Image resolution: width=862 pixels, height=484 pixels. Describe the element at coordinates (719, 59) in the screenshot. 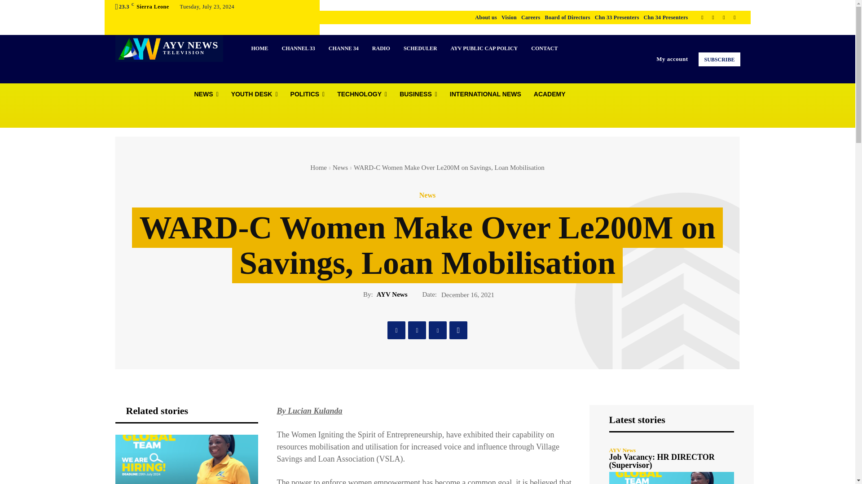

I see `Subscribe` at that location.